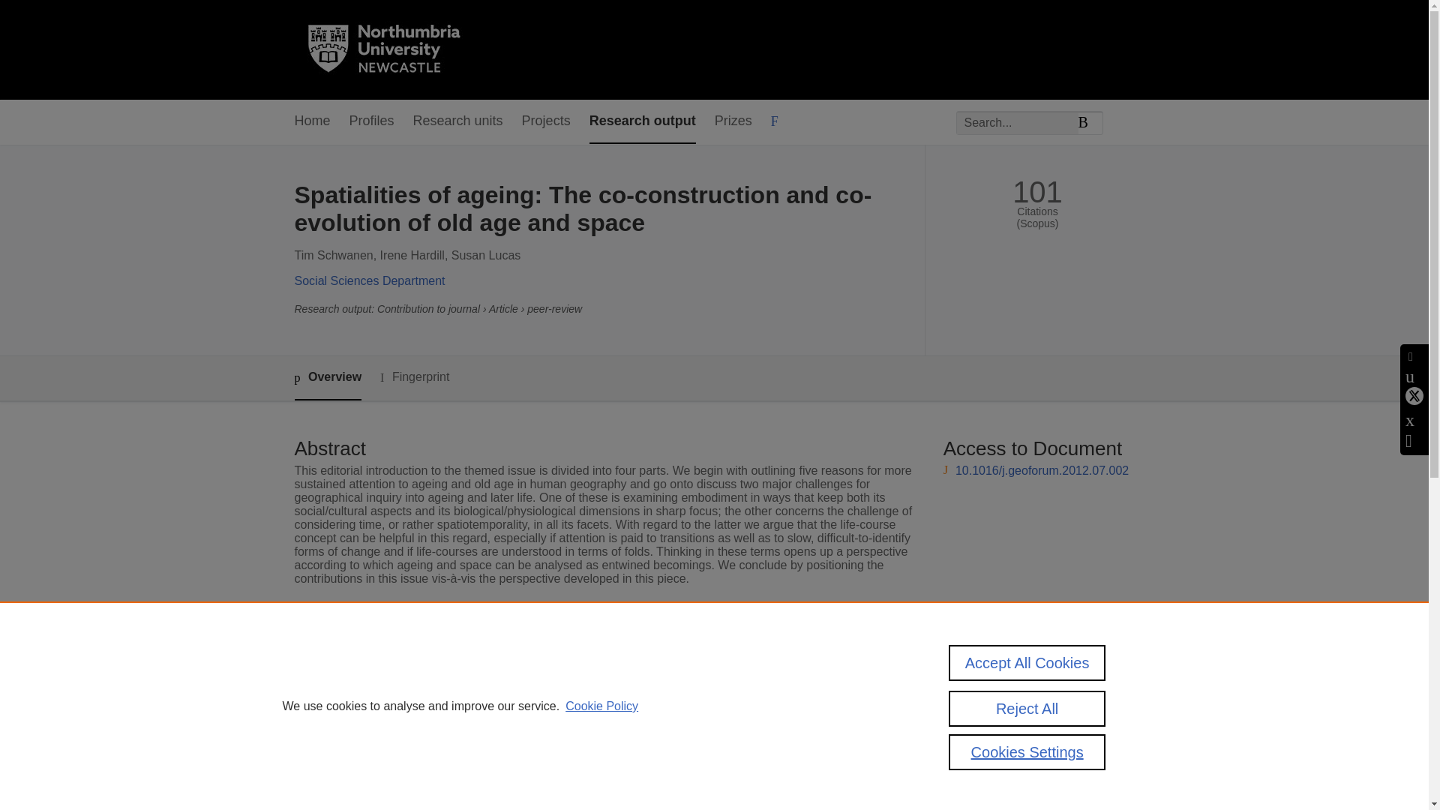  What do you see at coordinates (532, 651) in the screenshot?
I see `Geoforum` at bounding box center [532, 651].